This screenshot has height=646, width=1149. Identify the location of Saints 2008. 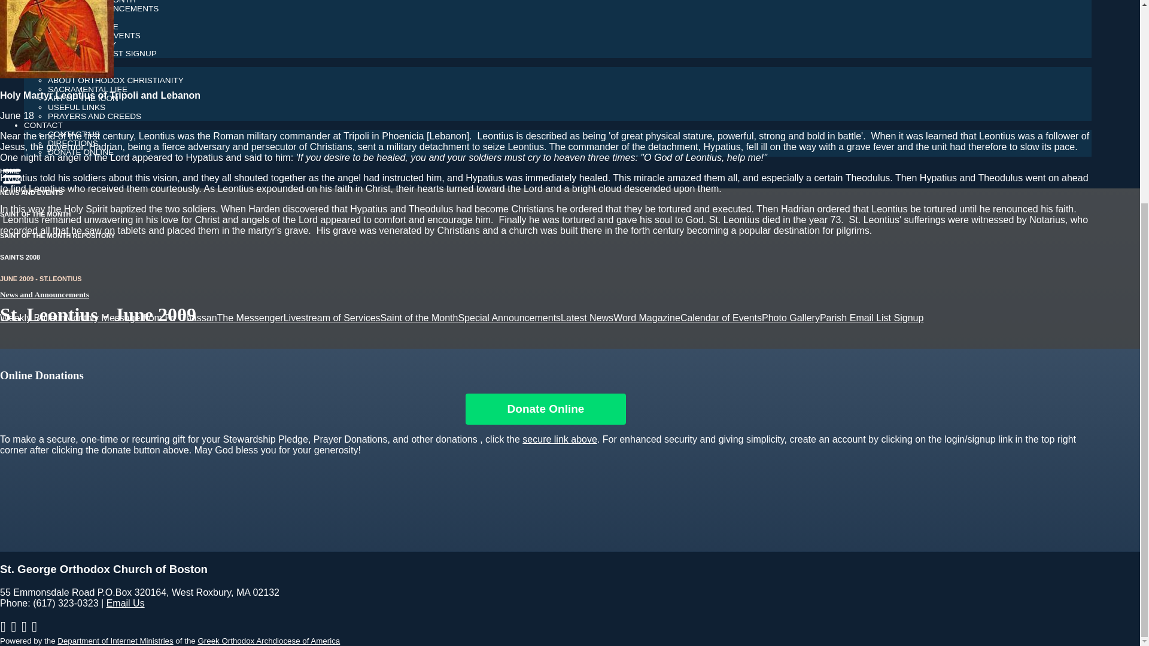
(20, 257).